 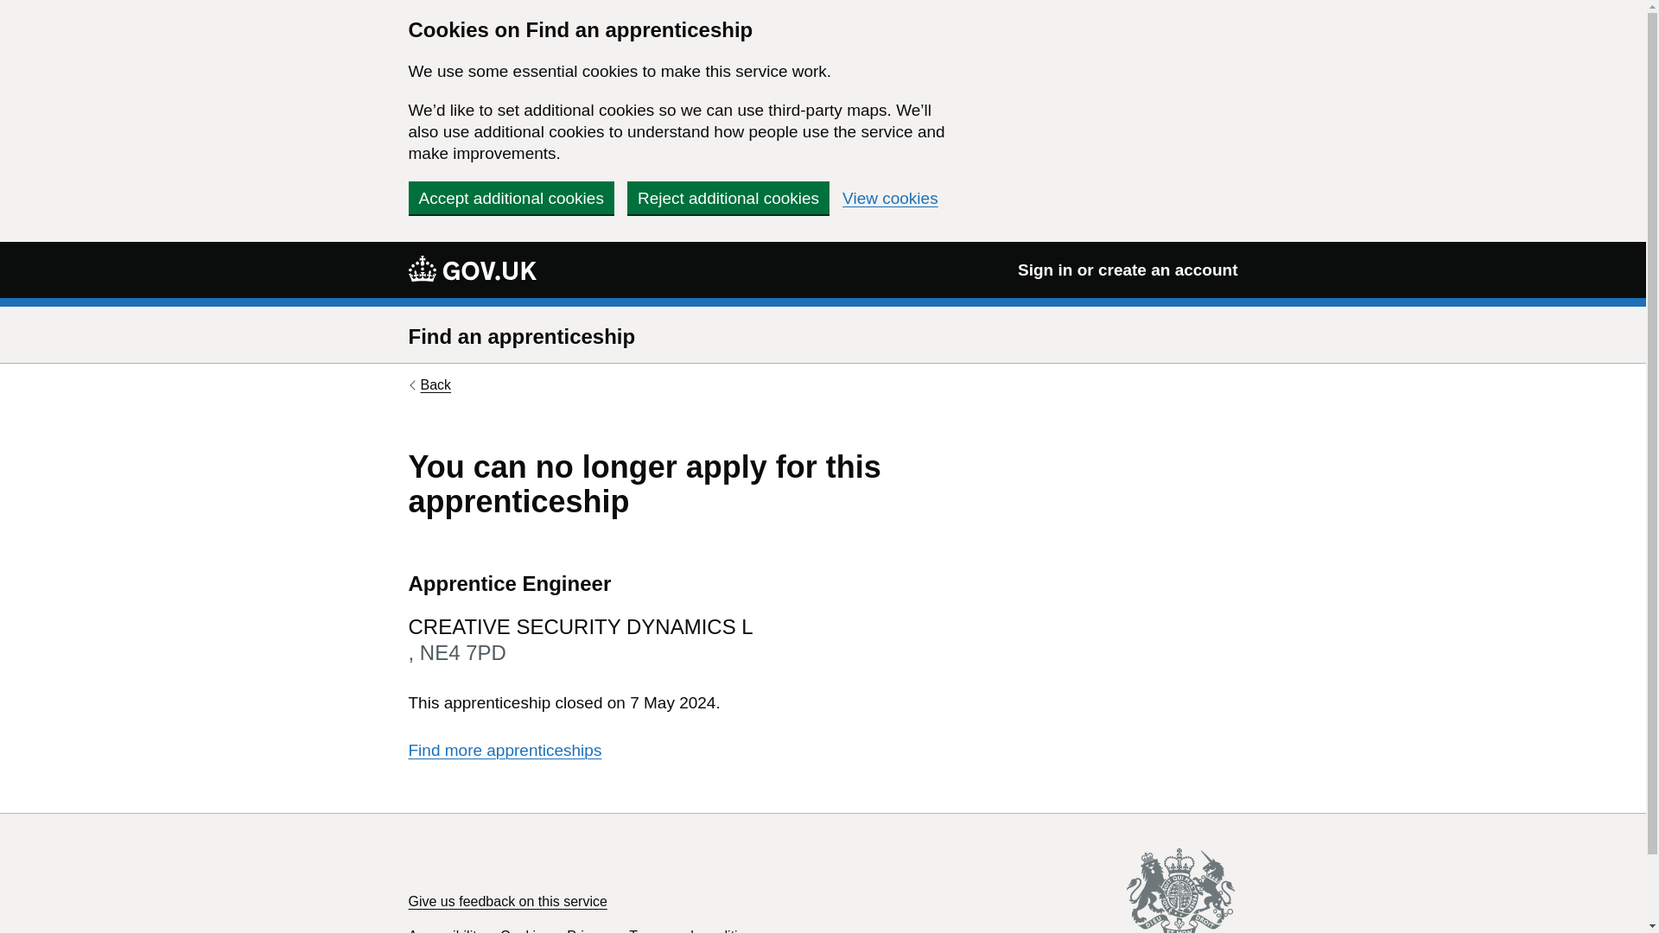 I want to click on Give us feedback on this service, so click(x=507, y=900).